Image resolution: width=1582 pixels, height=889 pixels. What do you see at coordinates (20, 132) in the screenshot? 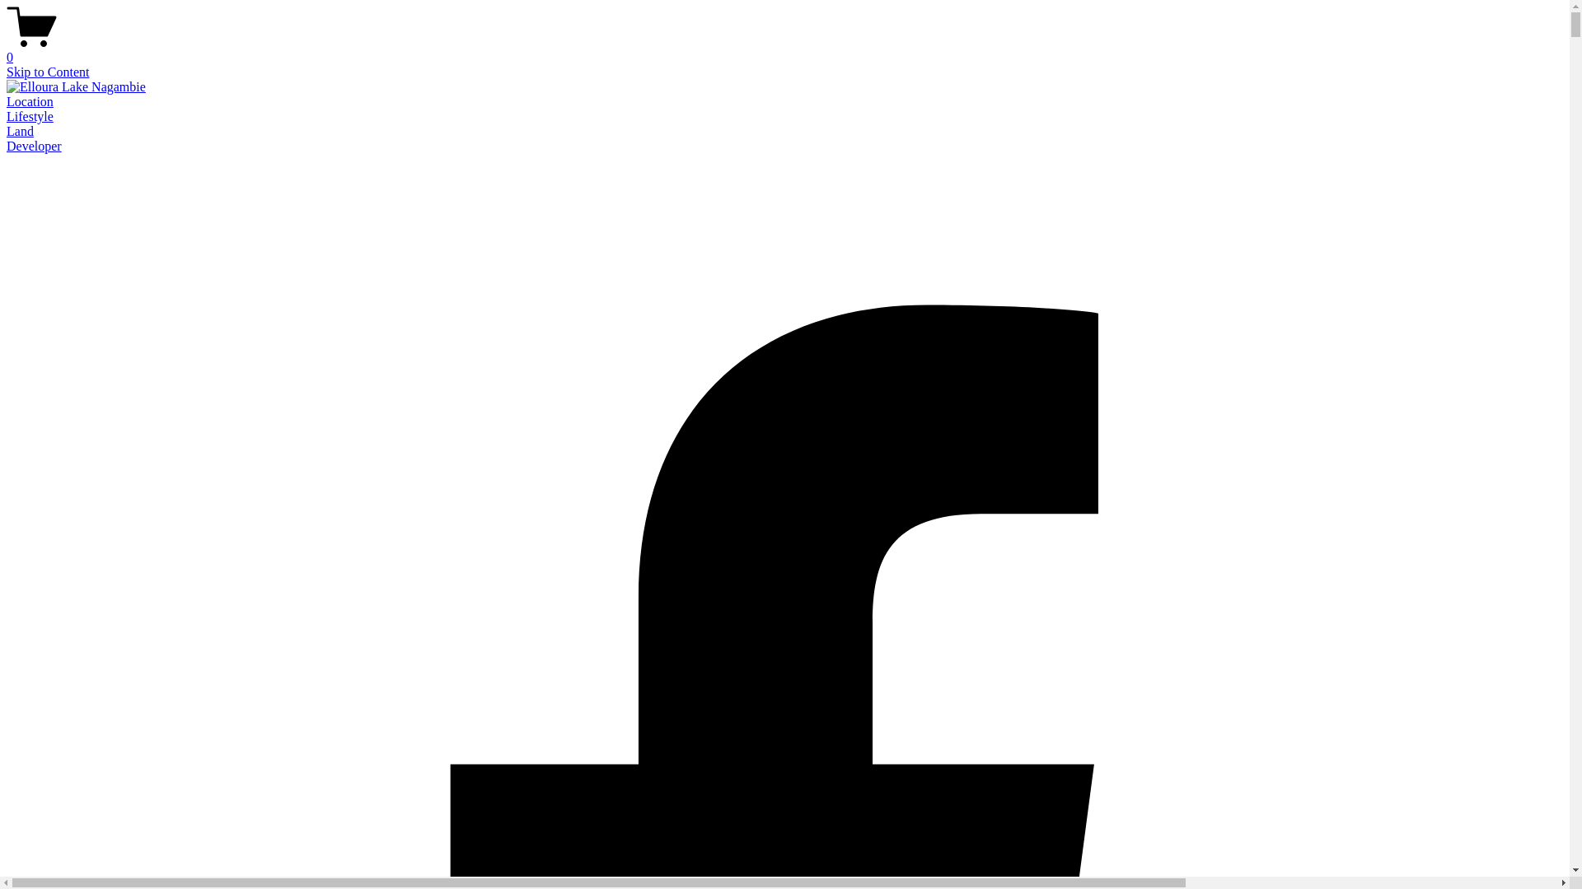
I see `Land` at bounding box center [20, 132].